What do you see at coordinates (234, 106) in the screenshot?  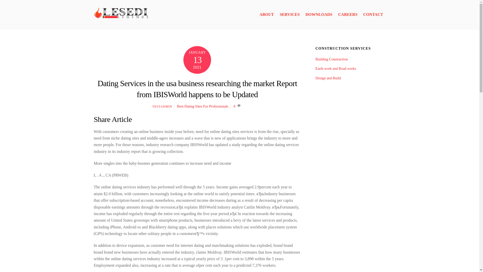 I see `0` at bounding box center [234, 106].